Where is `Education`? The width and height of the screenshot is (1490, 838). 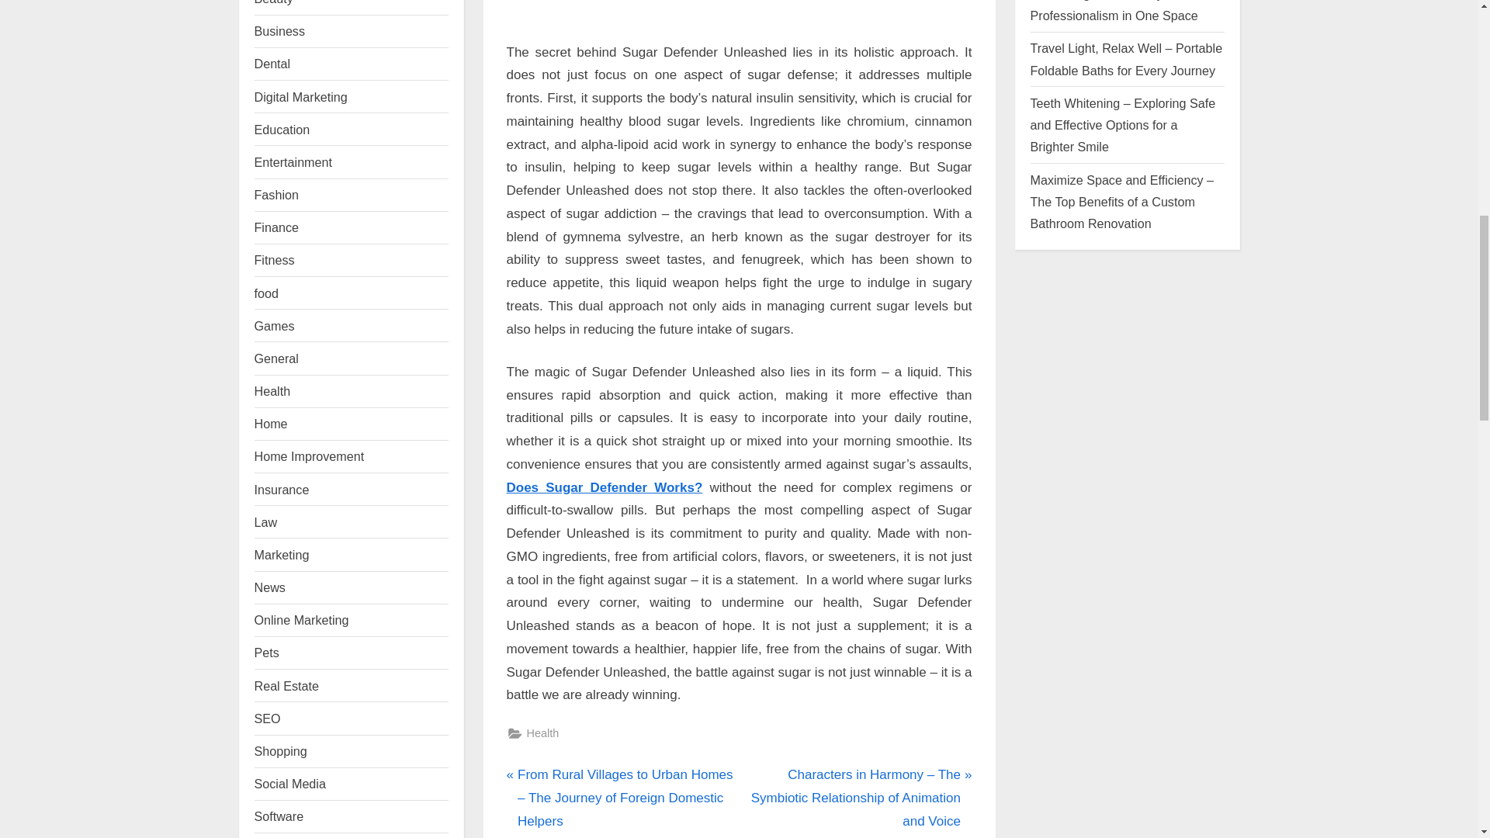 Education is located at coordinates (282, 129).